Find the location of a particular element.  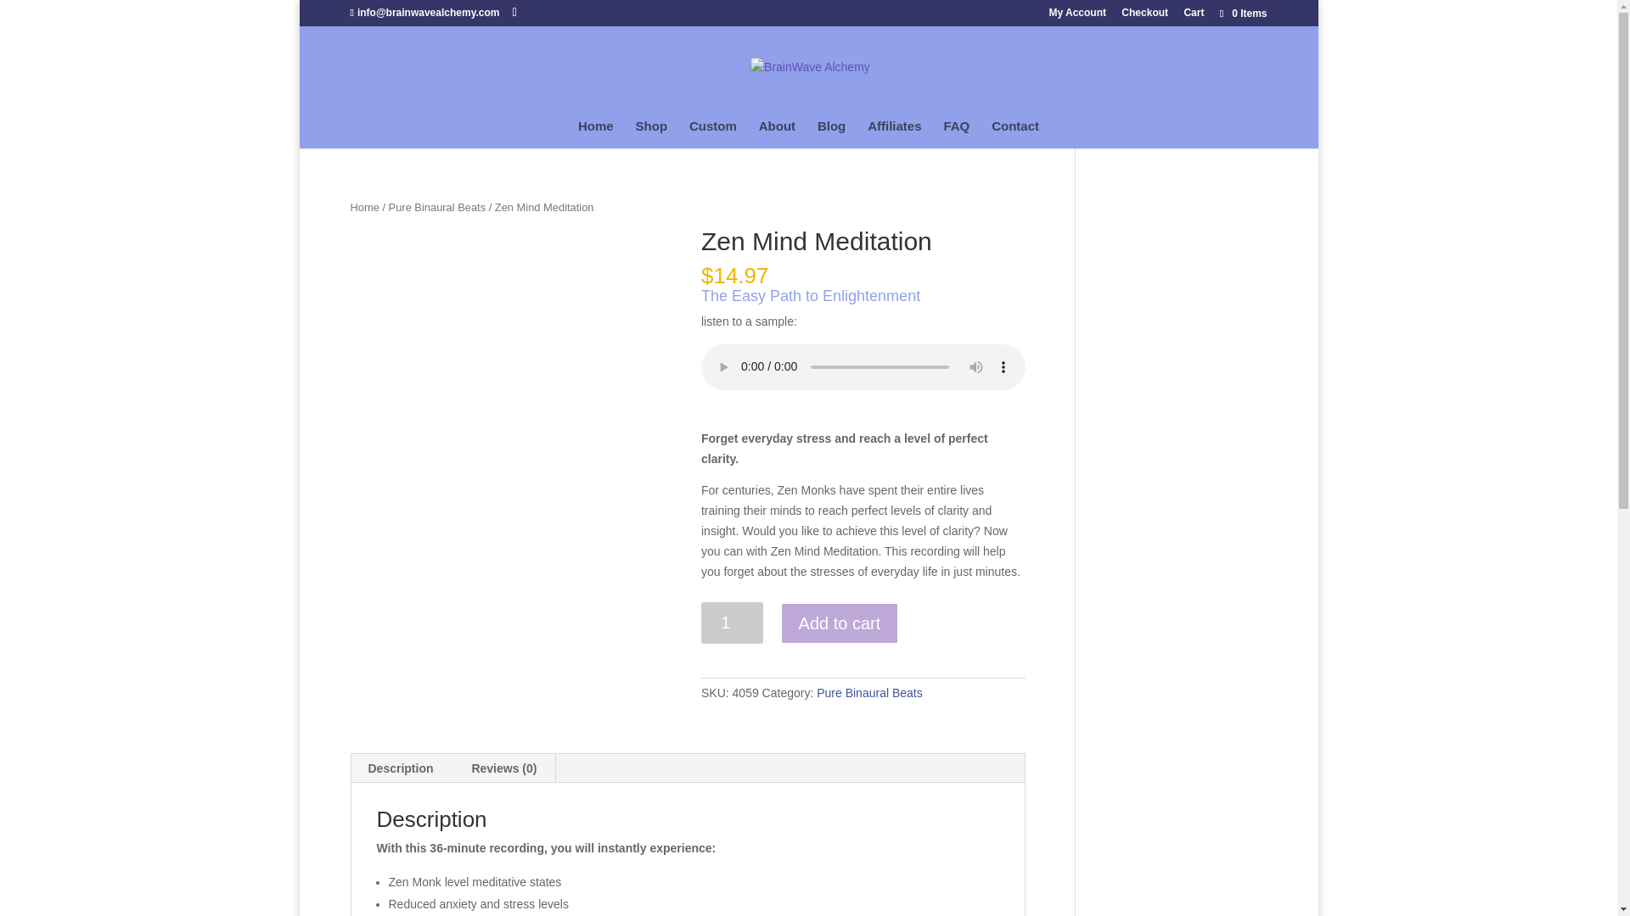

Contact is located at coordinates (1015, 134).